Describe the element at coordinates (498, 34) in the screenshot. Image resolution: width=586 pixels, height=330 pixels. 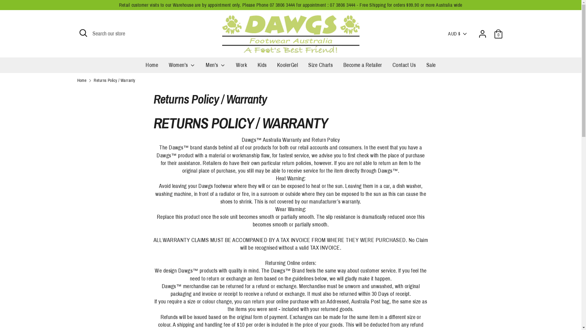
I see `0` at that location.